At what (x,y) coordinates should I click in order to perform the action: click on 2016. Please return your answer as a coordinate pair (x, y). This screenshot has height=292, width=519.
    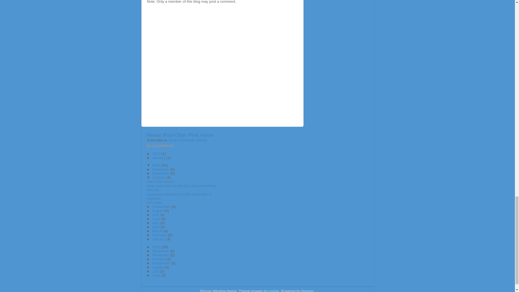
    Looking at the image, I should click on (157, 165).